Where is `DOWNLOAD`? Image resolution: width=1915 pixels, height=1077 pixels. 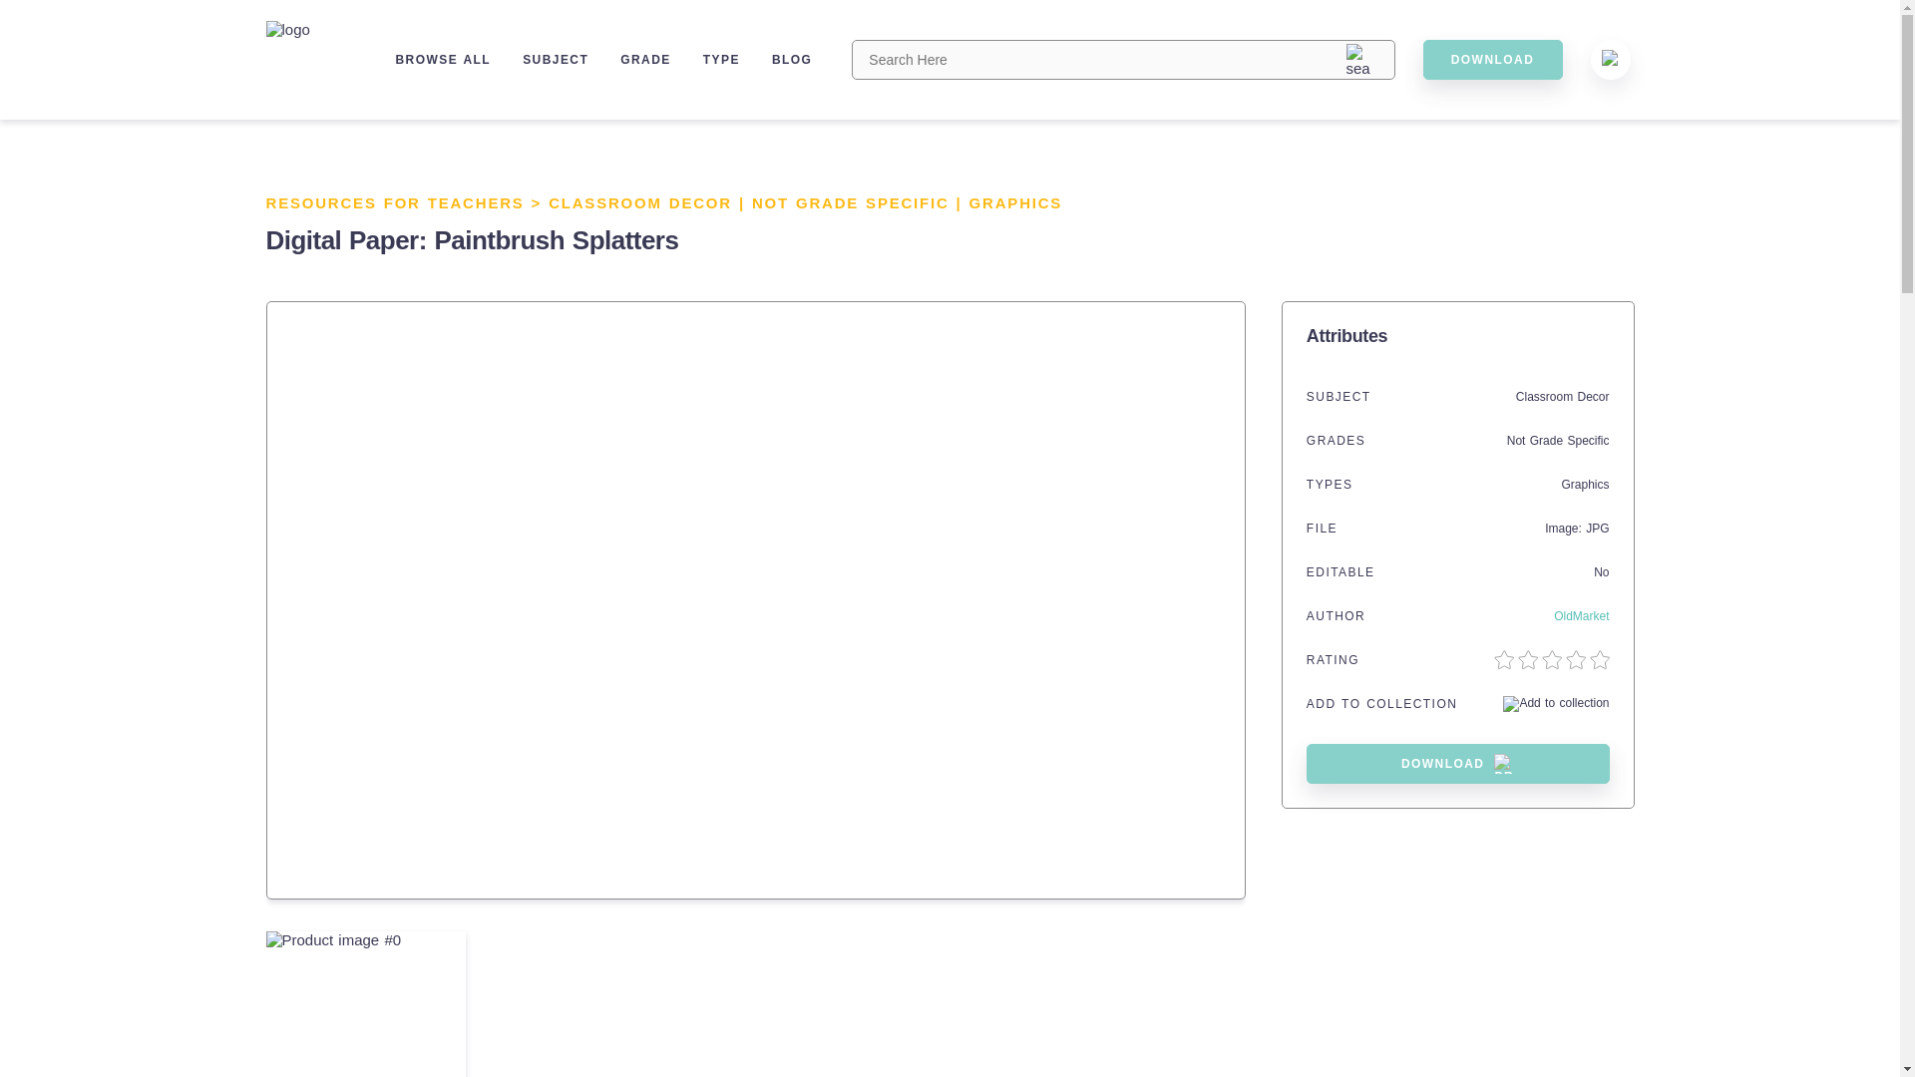 DOWNLOAD is located at coordinates (1492, 59).